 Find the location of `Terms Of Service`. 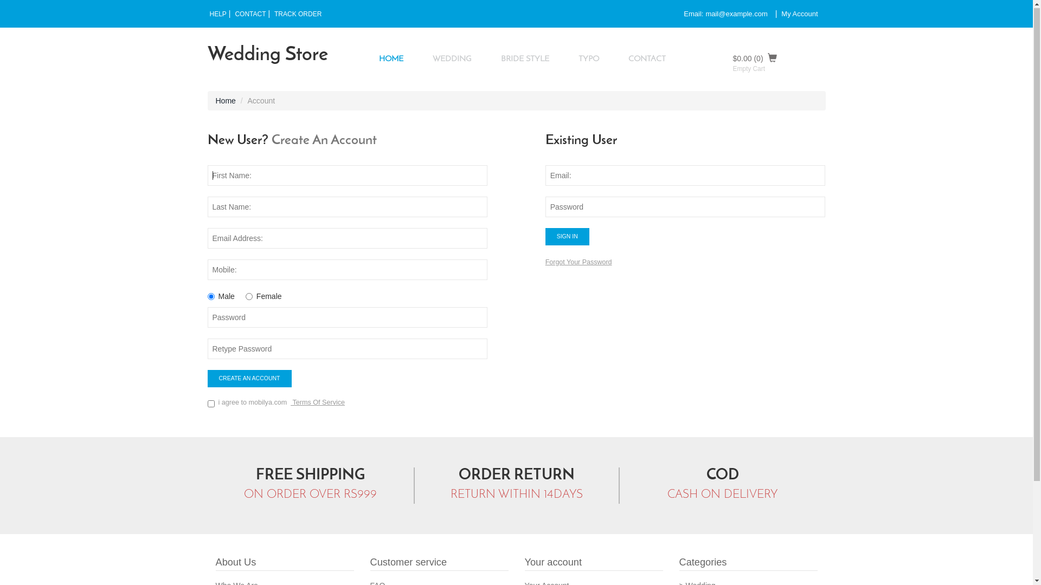

Terms Of Service is located at coordinates (318, 403).